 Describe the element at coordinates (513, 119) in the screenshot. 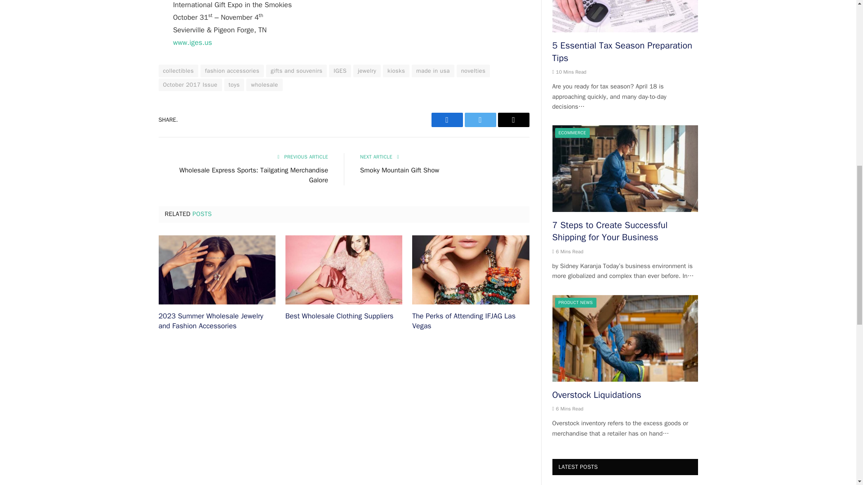

I see `Share via Email` at that location.